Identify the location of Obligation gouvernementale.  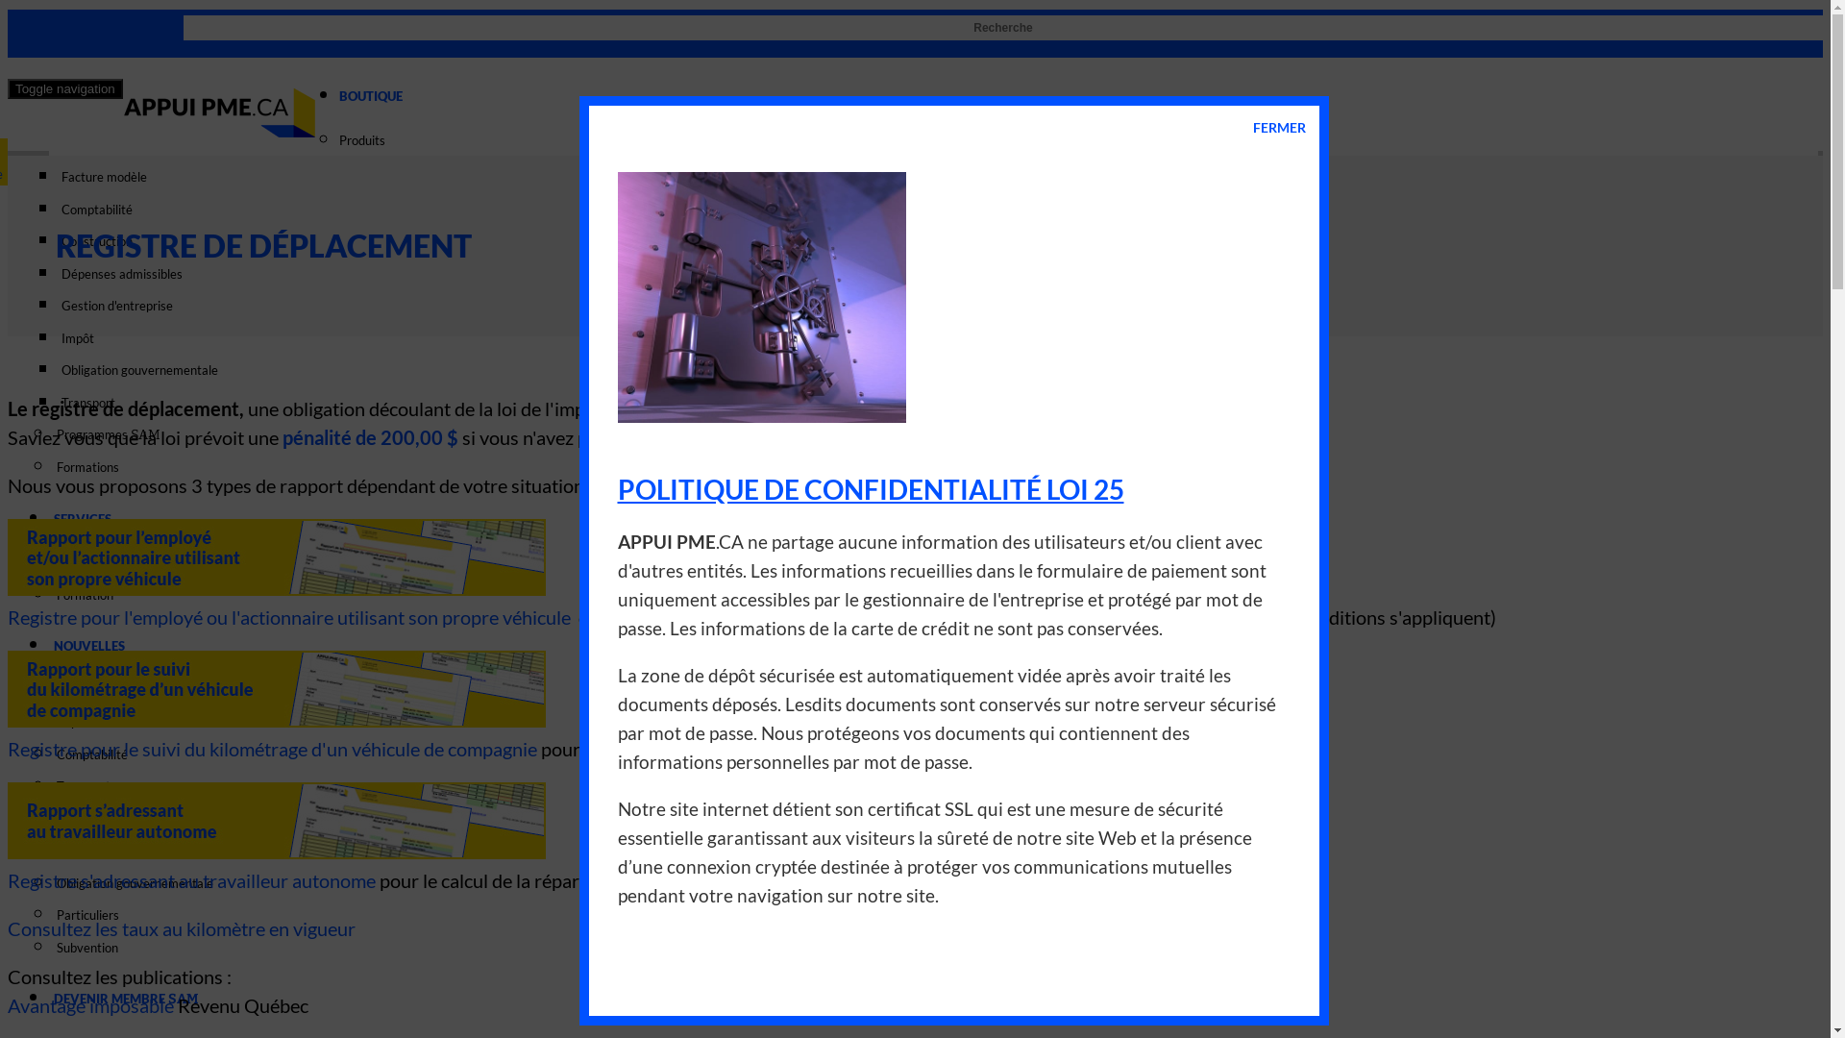
(934, 884).